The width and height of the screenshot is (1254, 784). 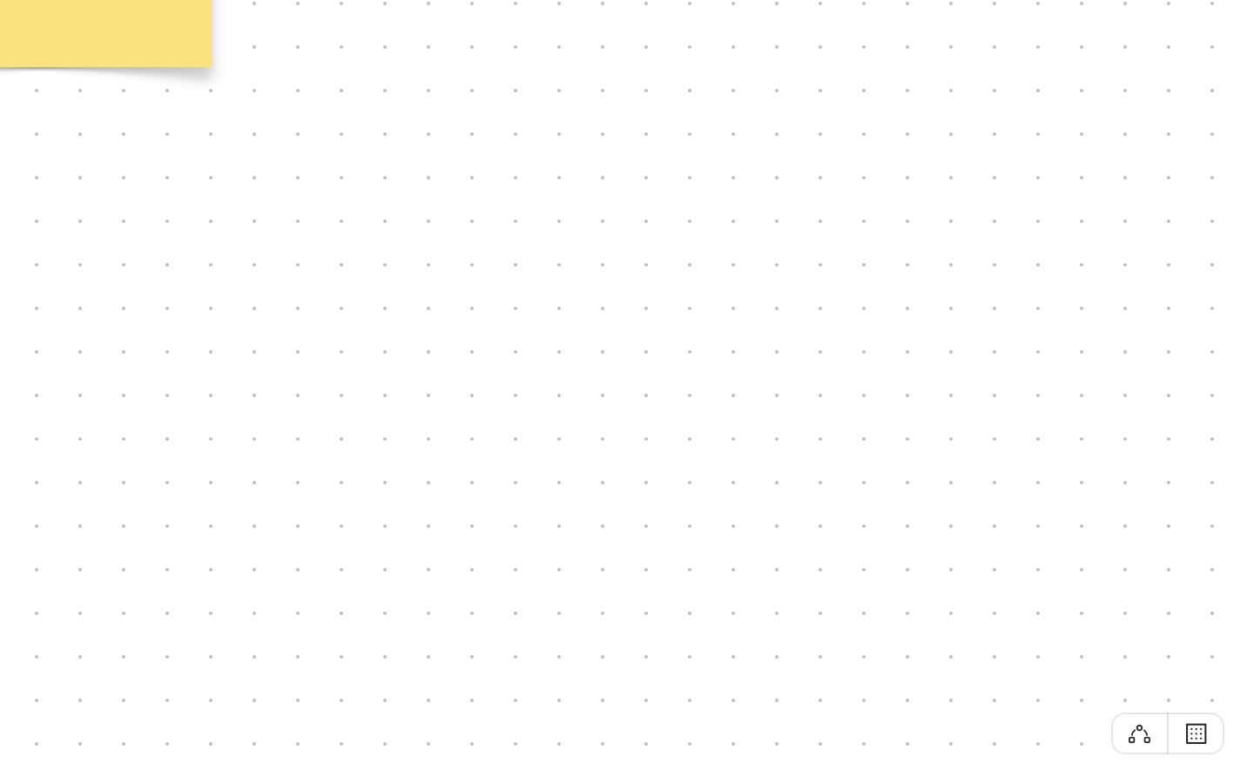 What do you see at coordinates (1139, 733) in the screenshot?
I see `Off` at bounding box center [1139, 733].